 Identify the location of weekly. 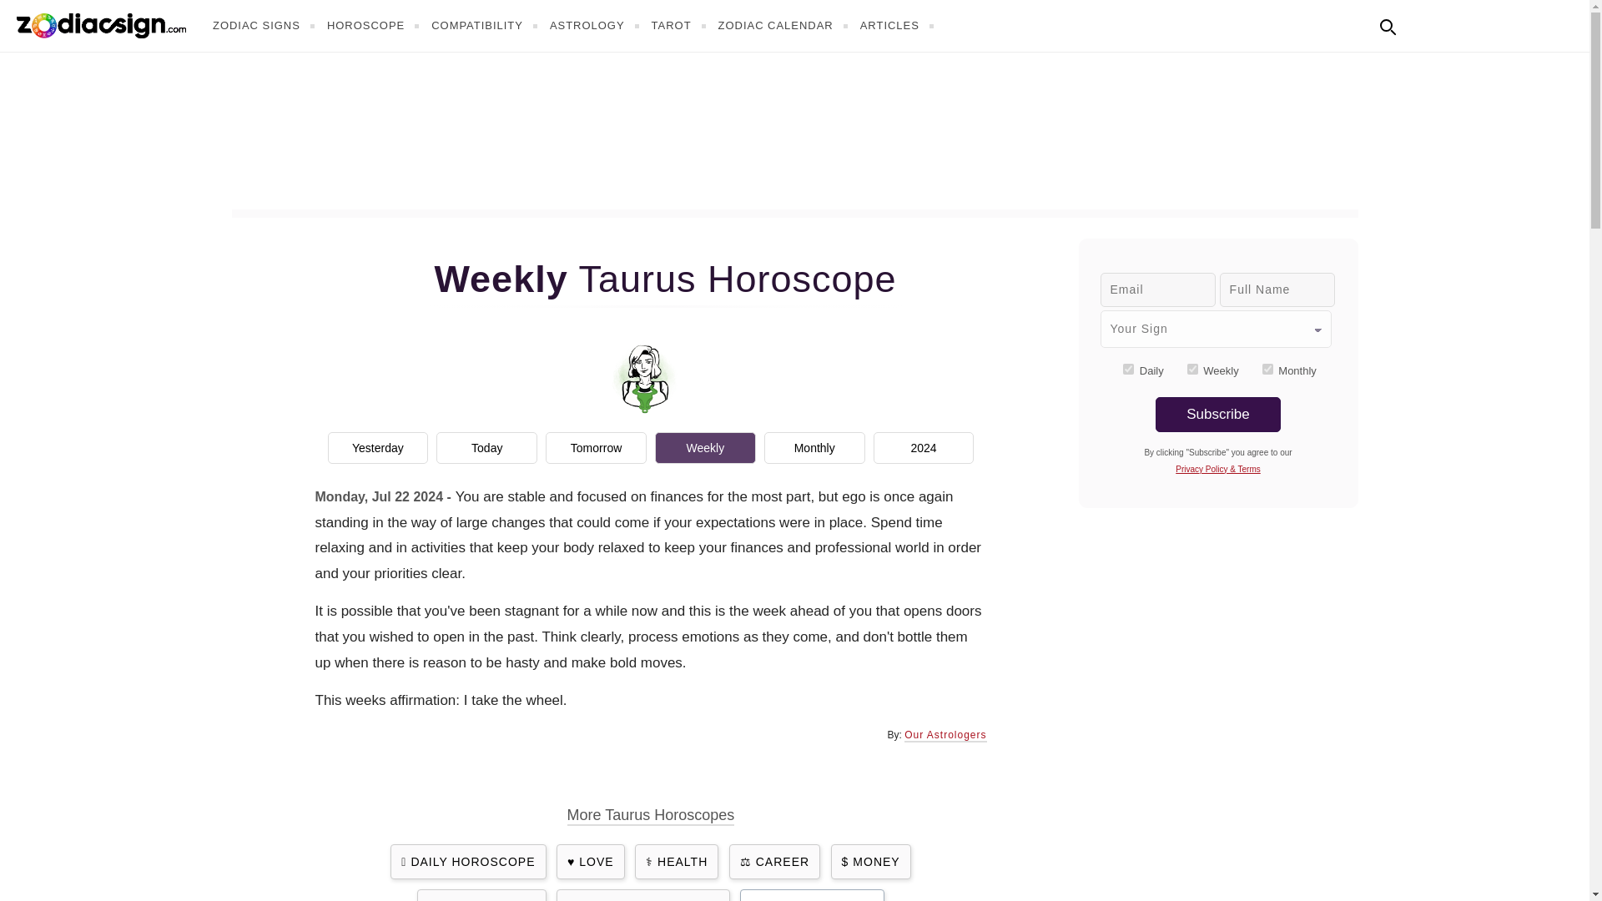
(1192, 369).